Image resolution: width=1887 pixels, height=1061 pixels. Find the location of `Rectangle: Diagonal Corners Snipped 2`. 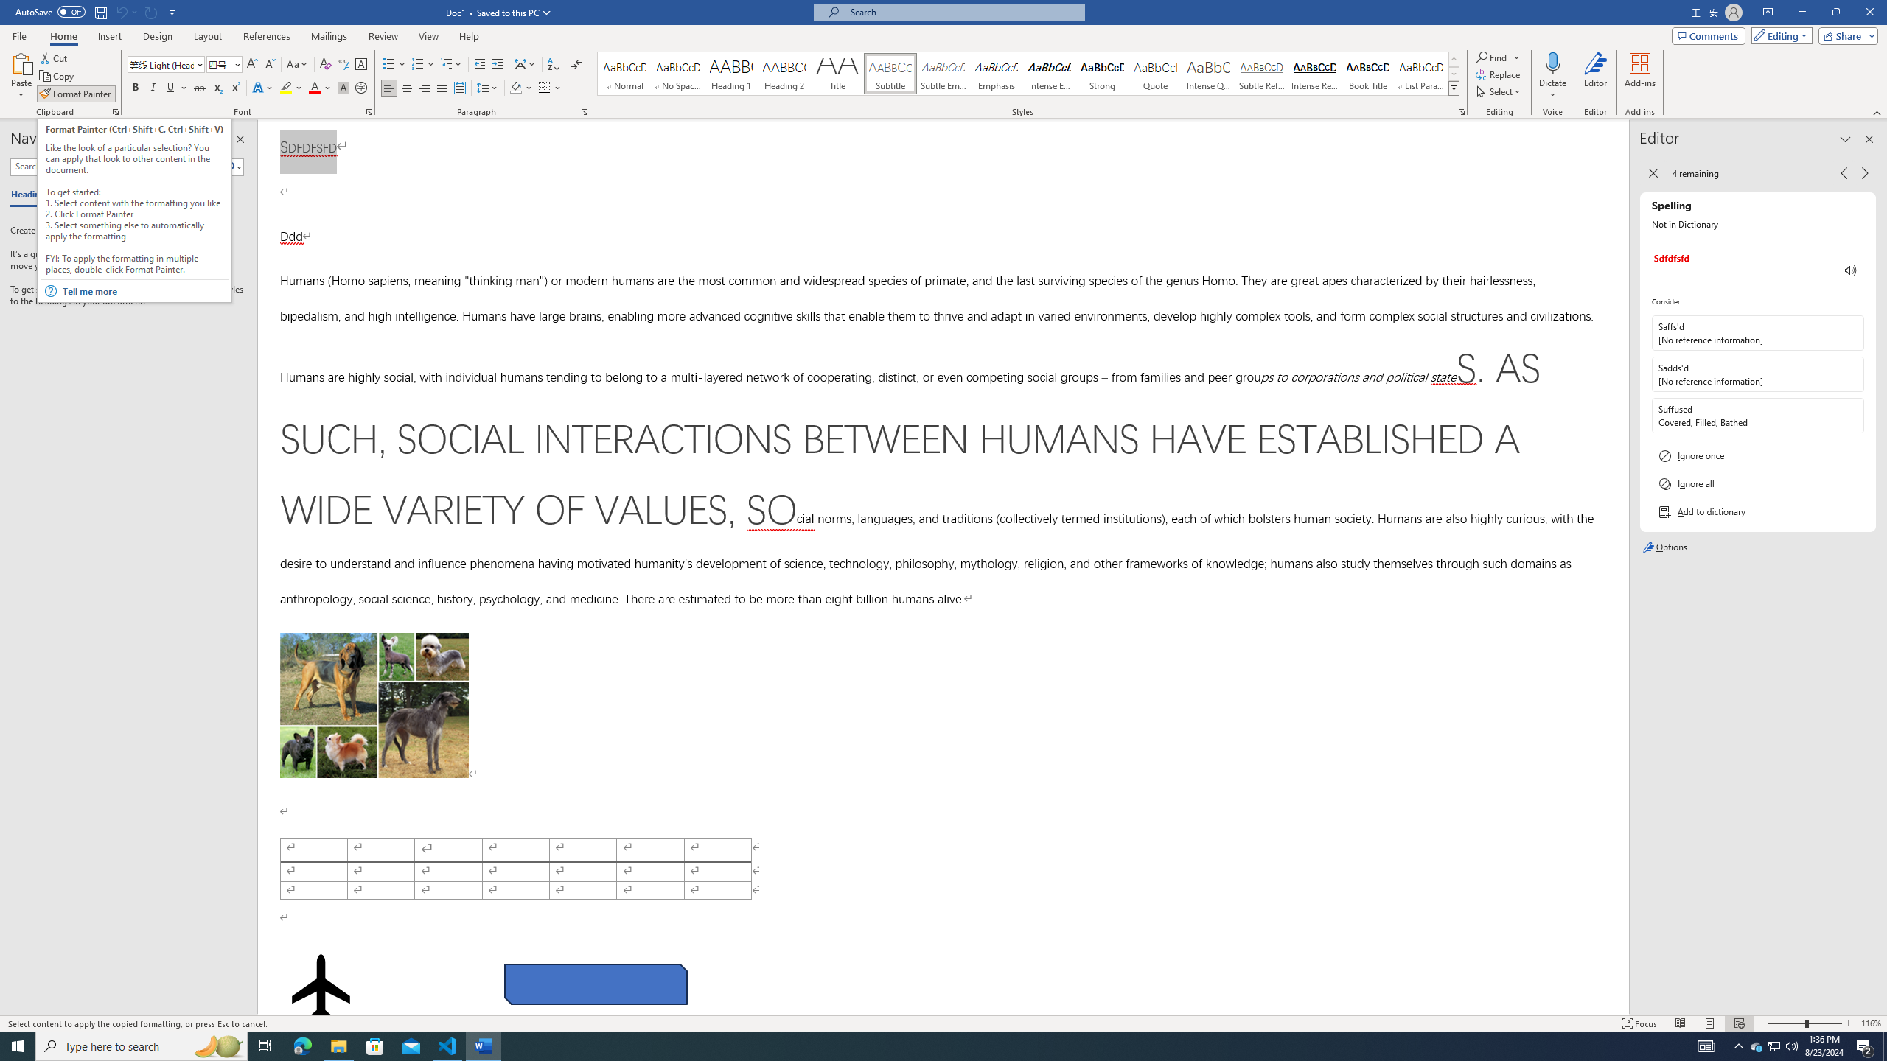

Rectangle: Diagonal Corners Snipped 2 is located at coordinates (595, 984).